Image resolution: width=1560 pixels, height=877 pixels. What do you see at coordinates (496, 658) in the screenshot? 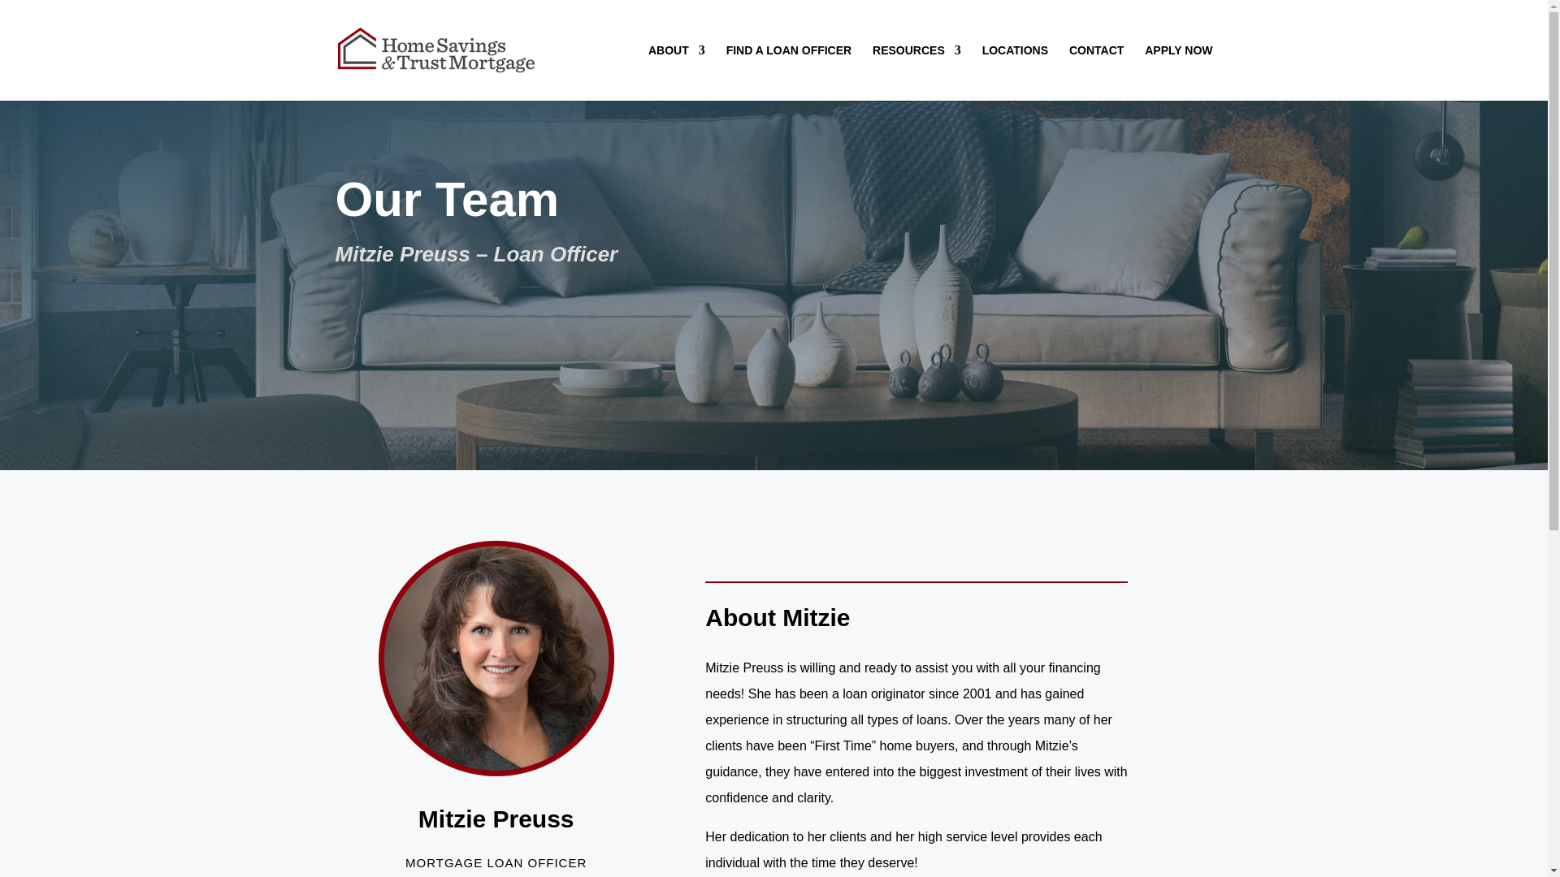
I see `Mitzie Preuss Headshot` at bounding box center [496, 658].